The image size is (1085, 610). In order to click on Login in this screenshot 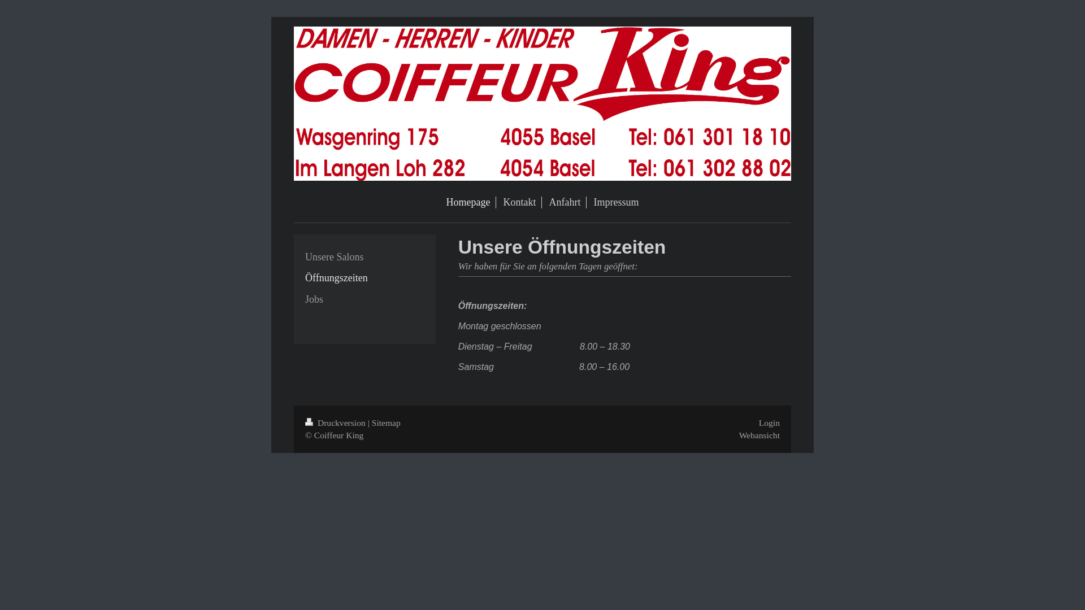, I will do `click(770, 422)`.